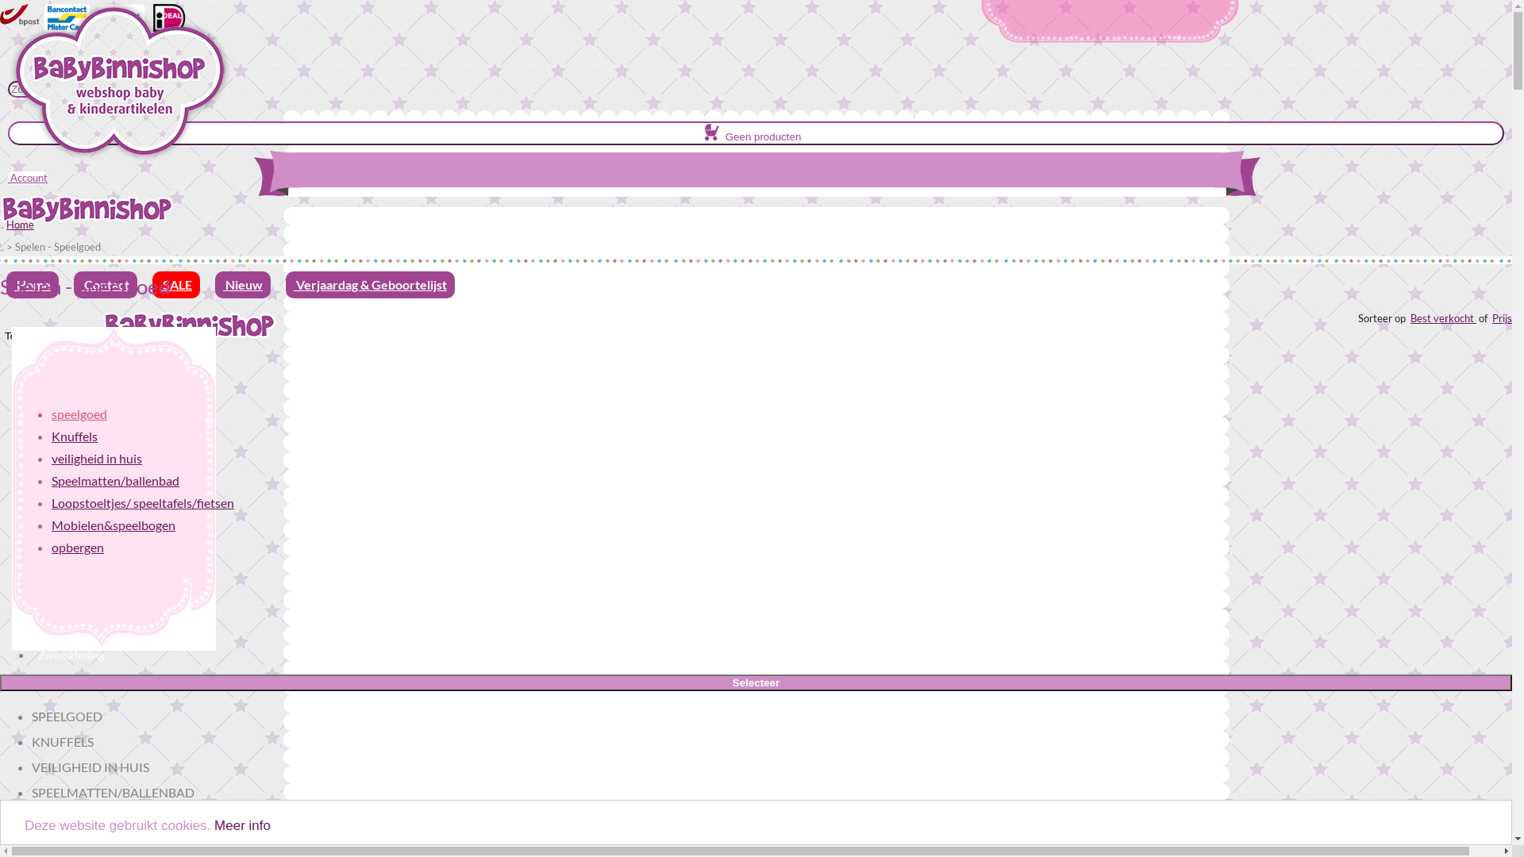 This screenshot has height=857, width=1524. I want to click on KNUFFELS, so click(63, 741).